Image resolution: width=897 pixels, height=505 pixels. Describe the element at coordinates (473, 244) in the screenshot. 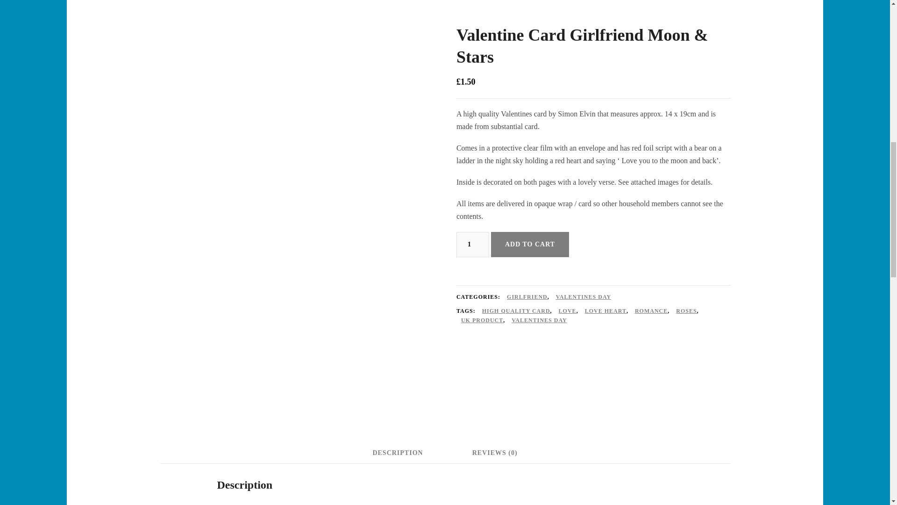

I see `1` at that location.